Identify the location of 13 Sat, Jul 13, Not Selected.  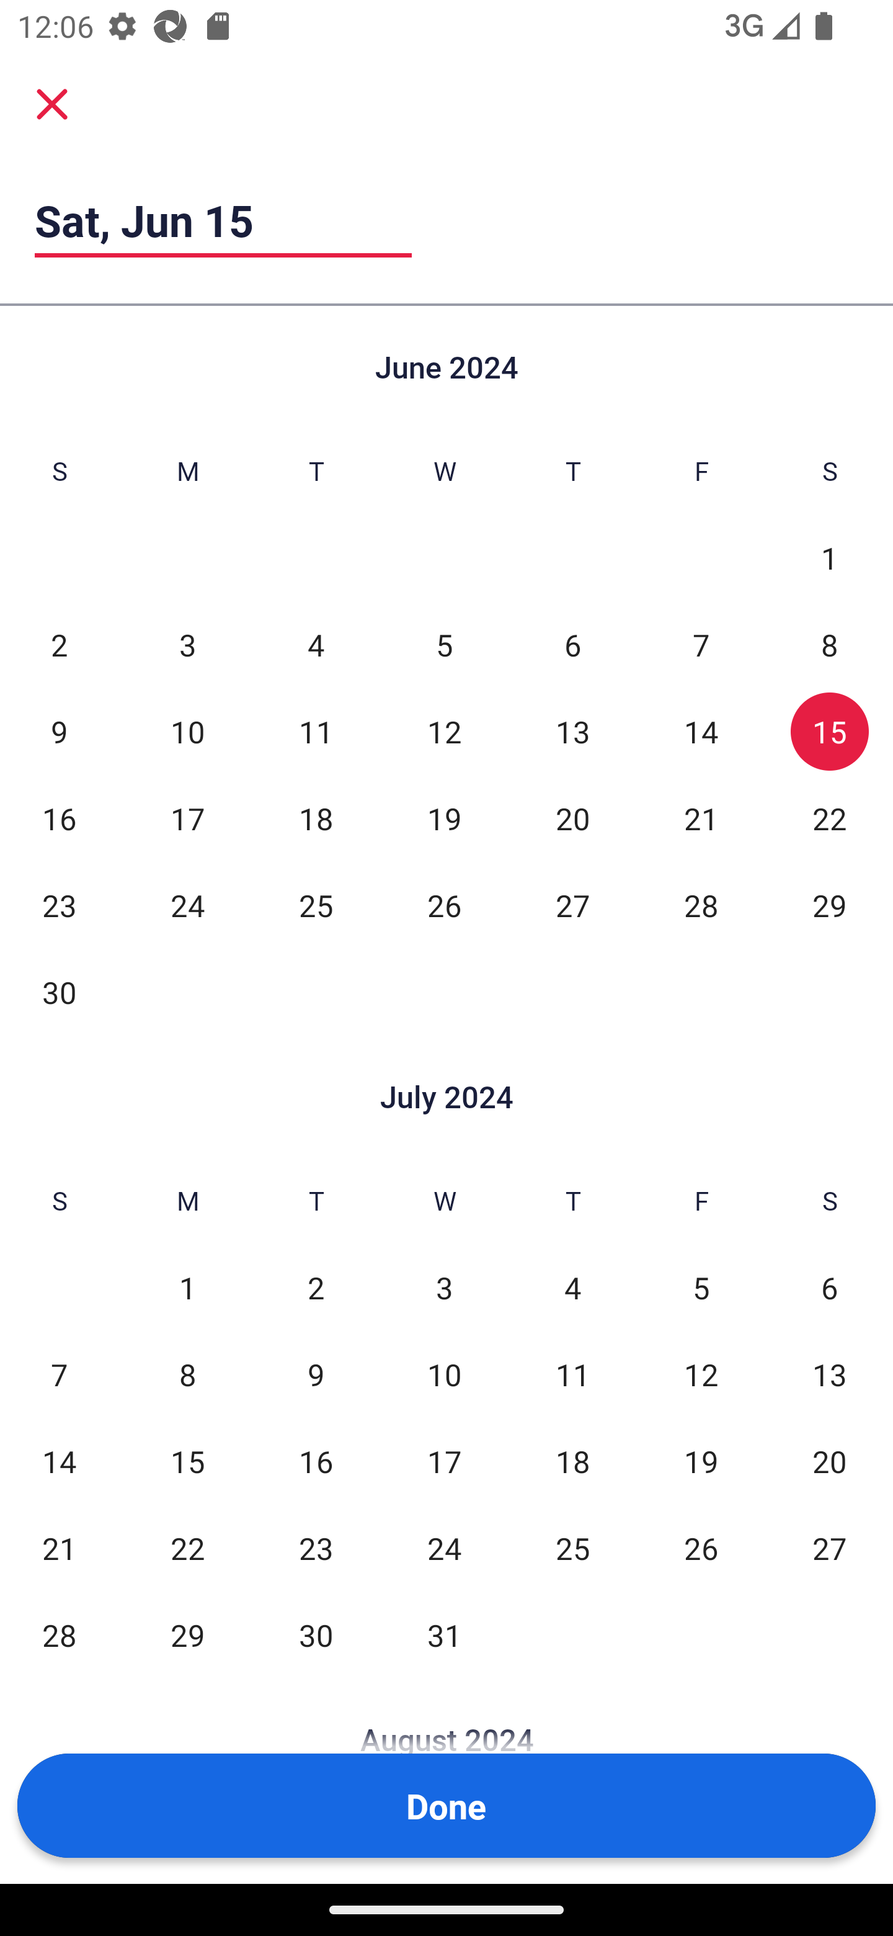
(830, 1374).